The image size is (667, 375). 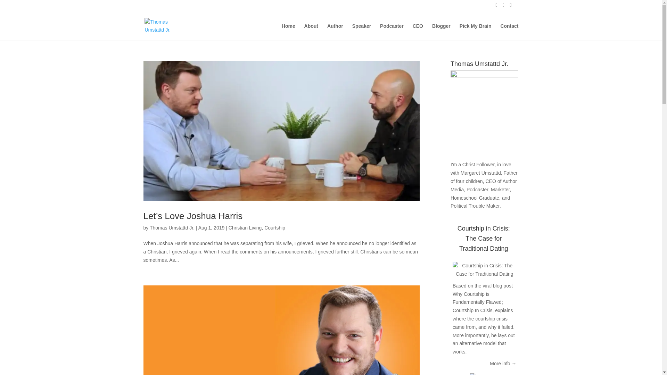 What do you see at coordinates (172, 228) in the screenshot?
I see `Posts by Thomas Umstattd Jr.` at bounding box center [172, 228].